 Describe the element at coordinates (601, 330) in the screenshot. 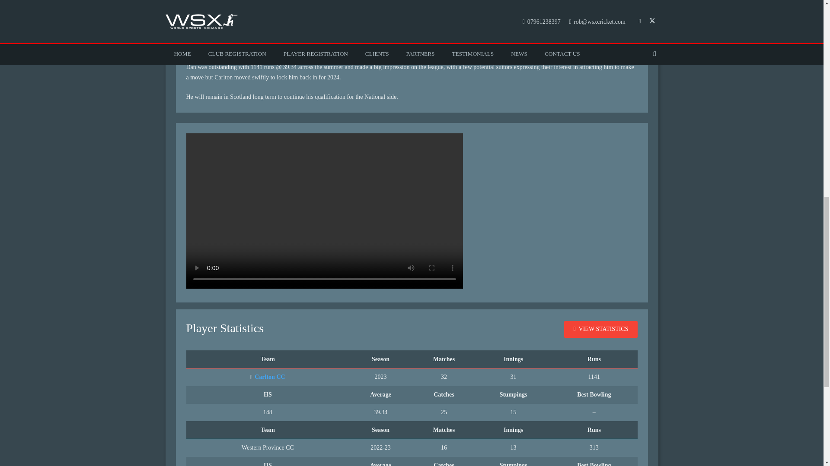

I see `VIEW STATISTICS` at that location.